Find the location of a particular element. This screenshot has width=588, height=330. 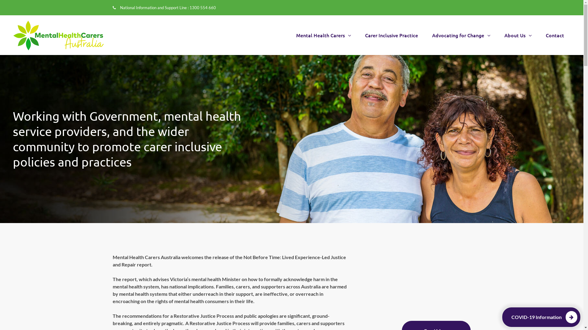

About Us is located at coordinates (518, 35).